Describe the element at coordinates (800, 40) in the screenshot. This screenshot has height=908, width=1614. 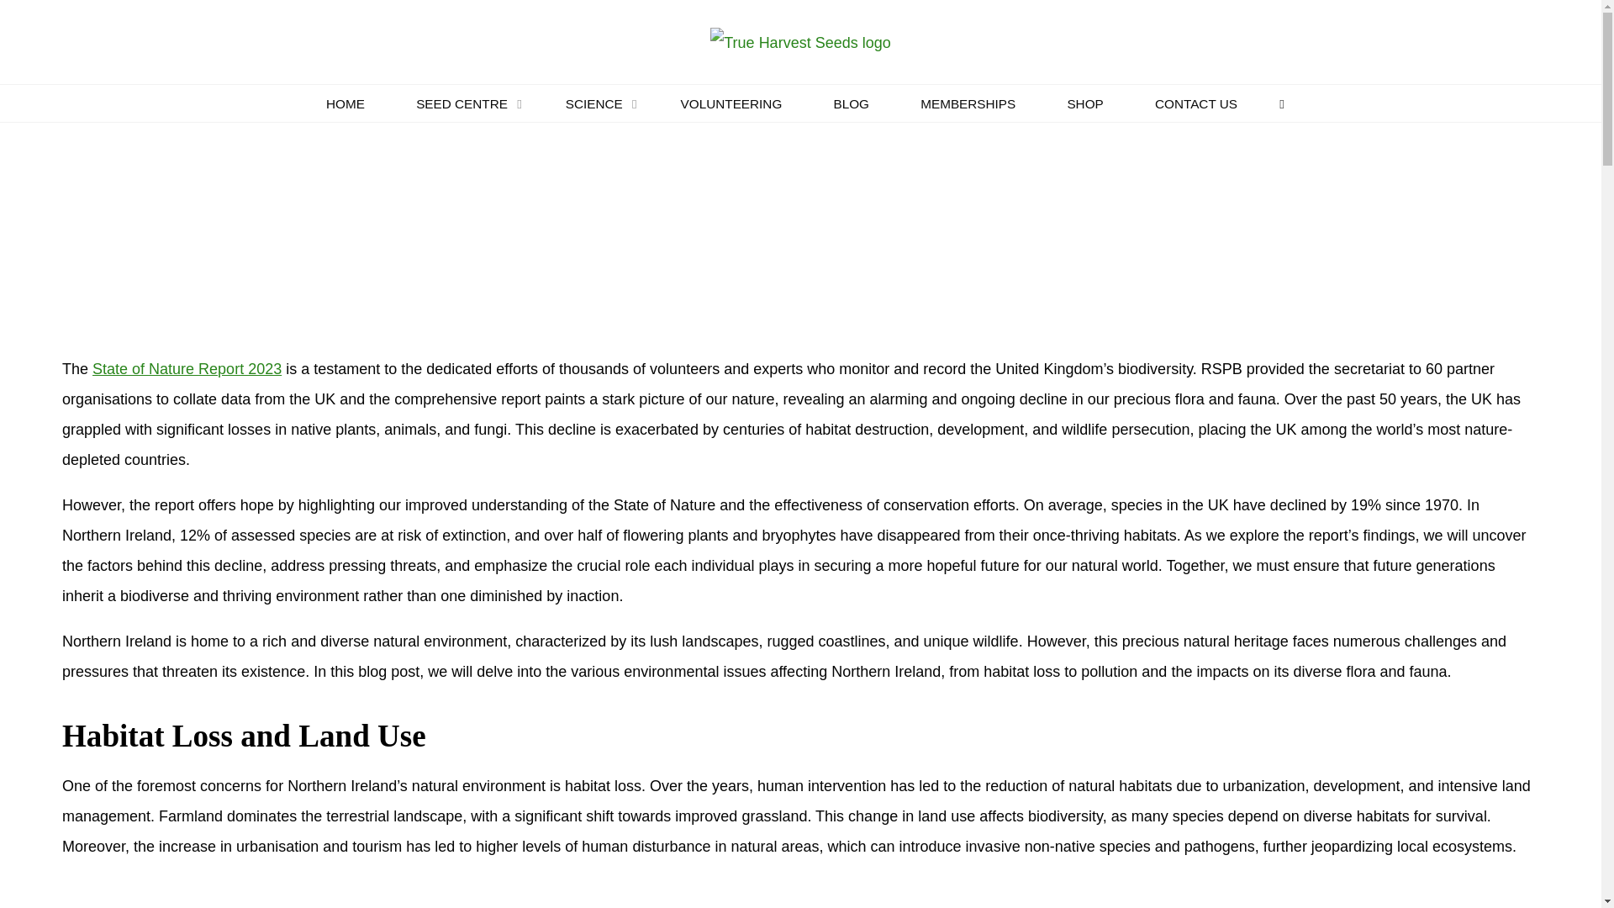
I see `True Harvest Seeds` at that location.